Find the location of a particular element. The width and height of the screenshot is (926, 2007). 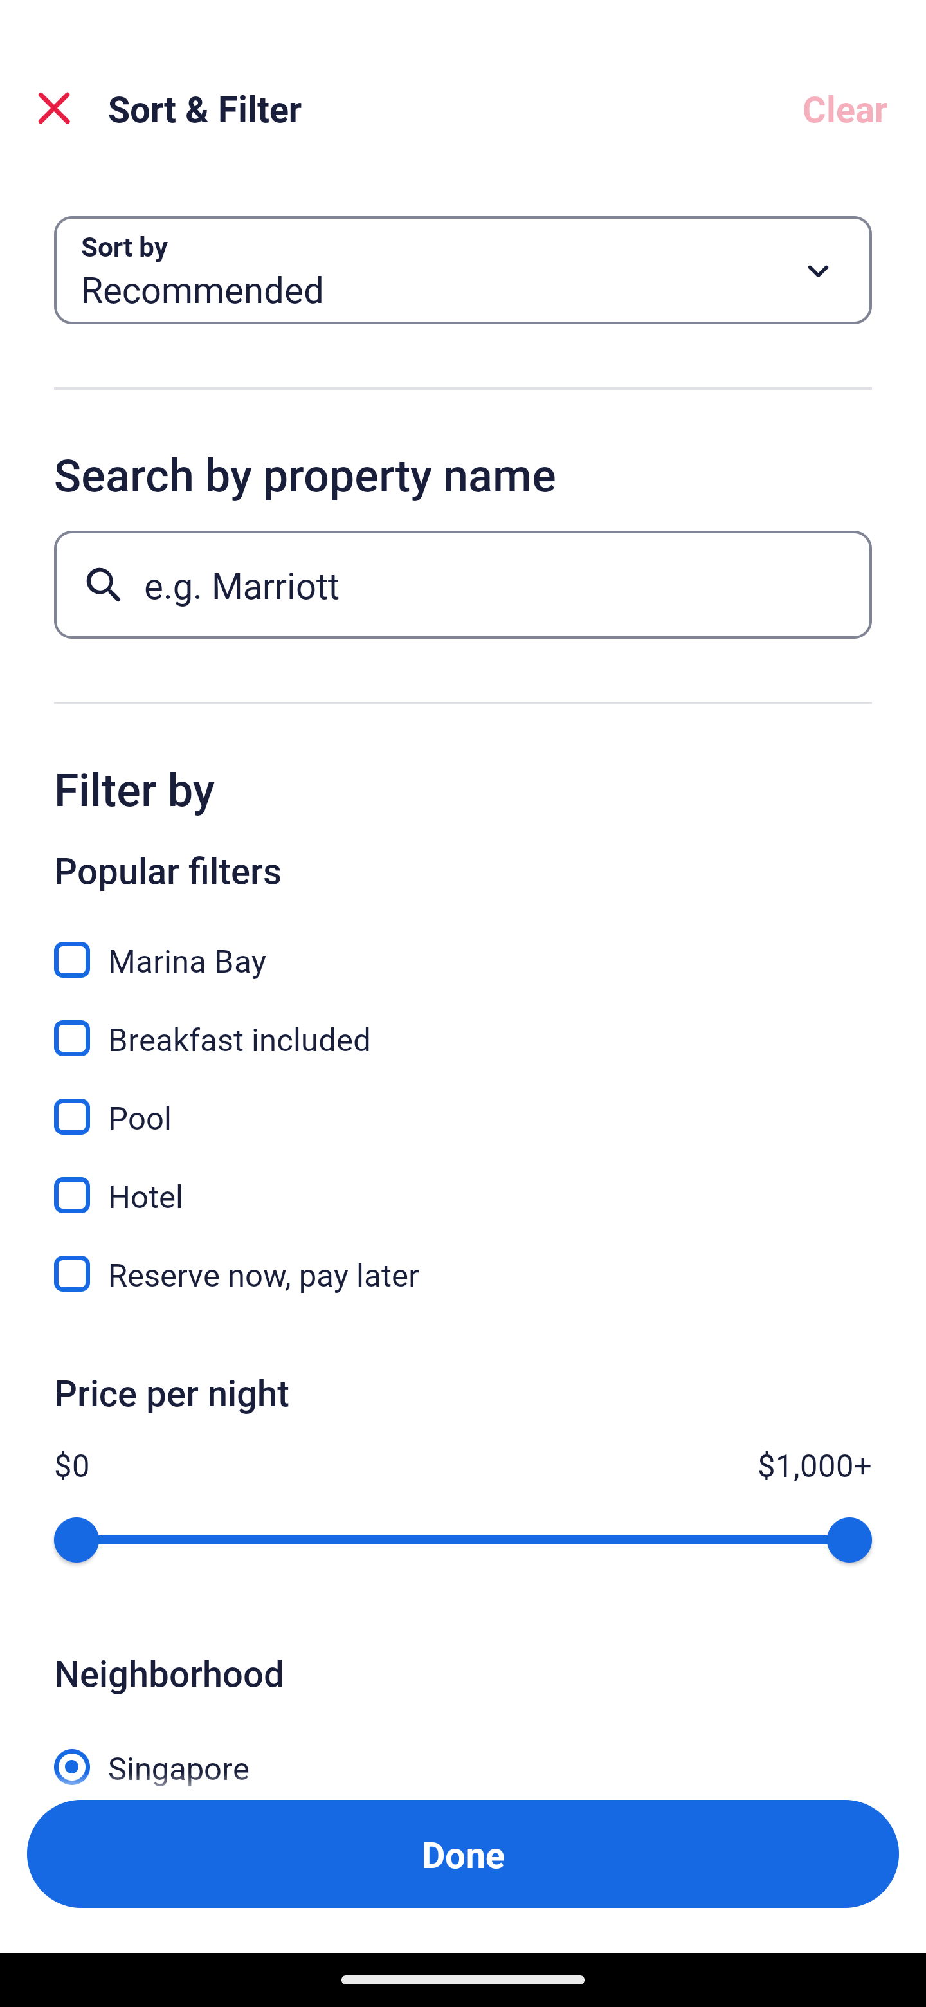

Breakfast included, Breakfast included is located at coordinates (463, 1024).